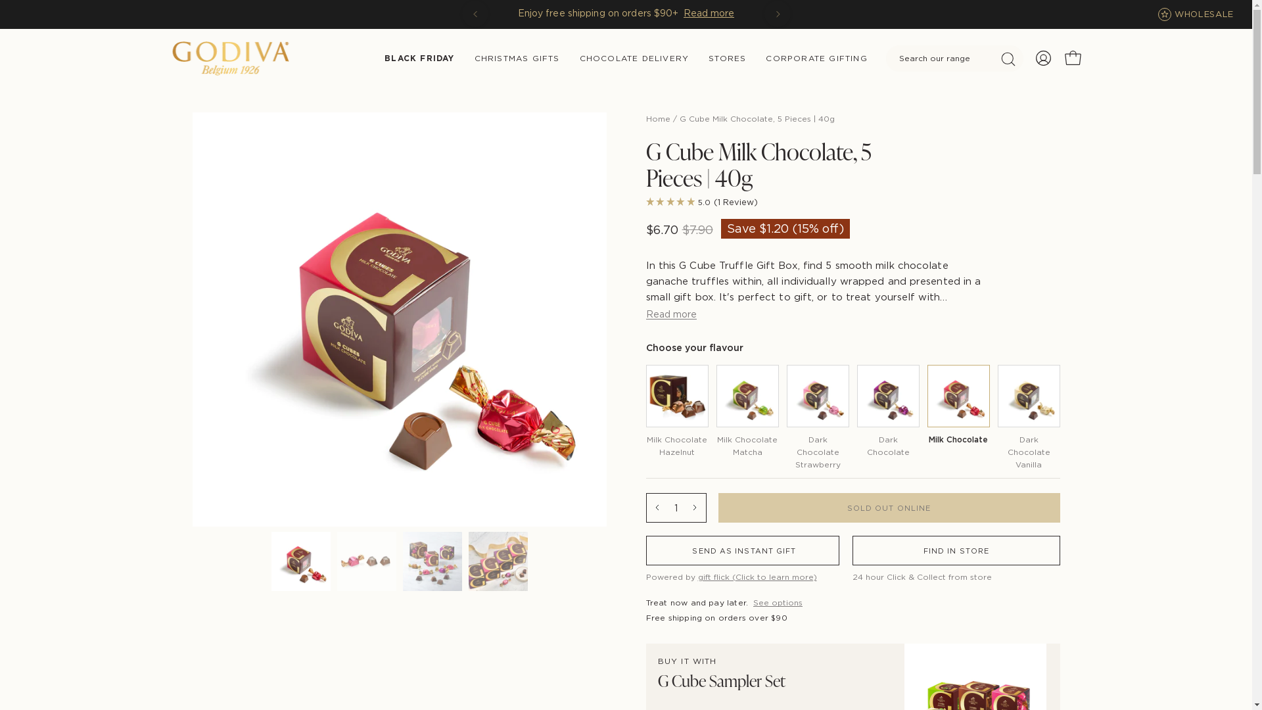 This screenshot has height=710, width=1262. Describe the element at coordinates (818, 418) in the screenshot. I see `Dark Chocolate Strawberry` at that location.